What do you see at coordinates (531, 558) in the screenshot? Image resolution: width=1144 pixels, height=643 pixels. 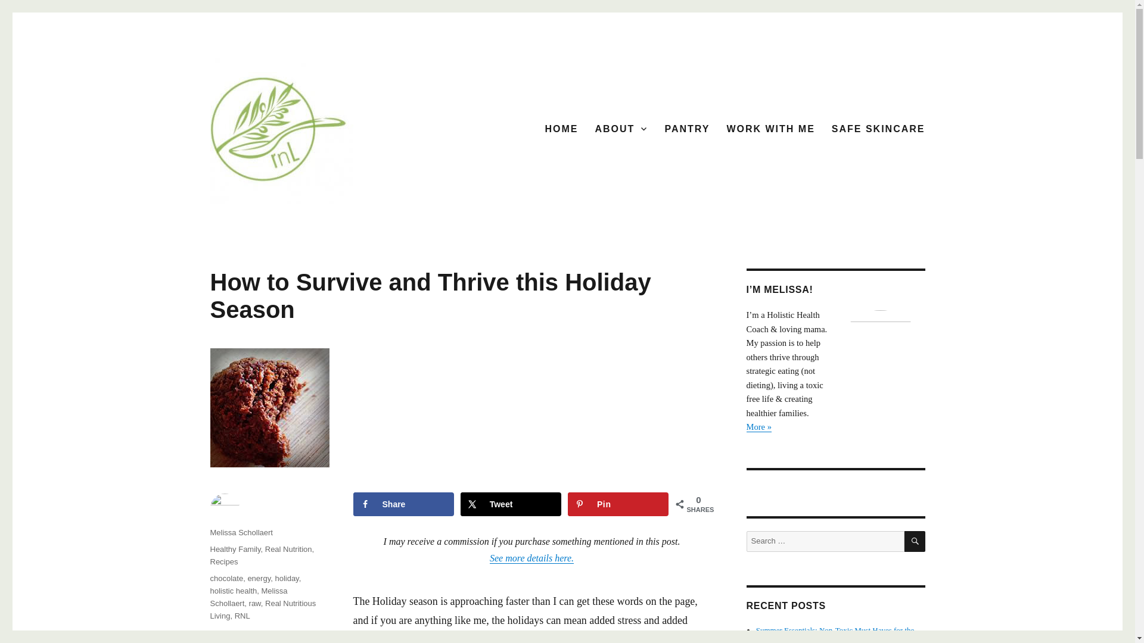 I see `See more details here.` at bounding box center [531, 558].